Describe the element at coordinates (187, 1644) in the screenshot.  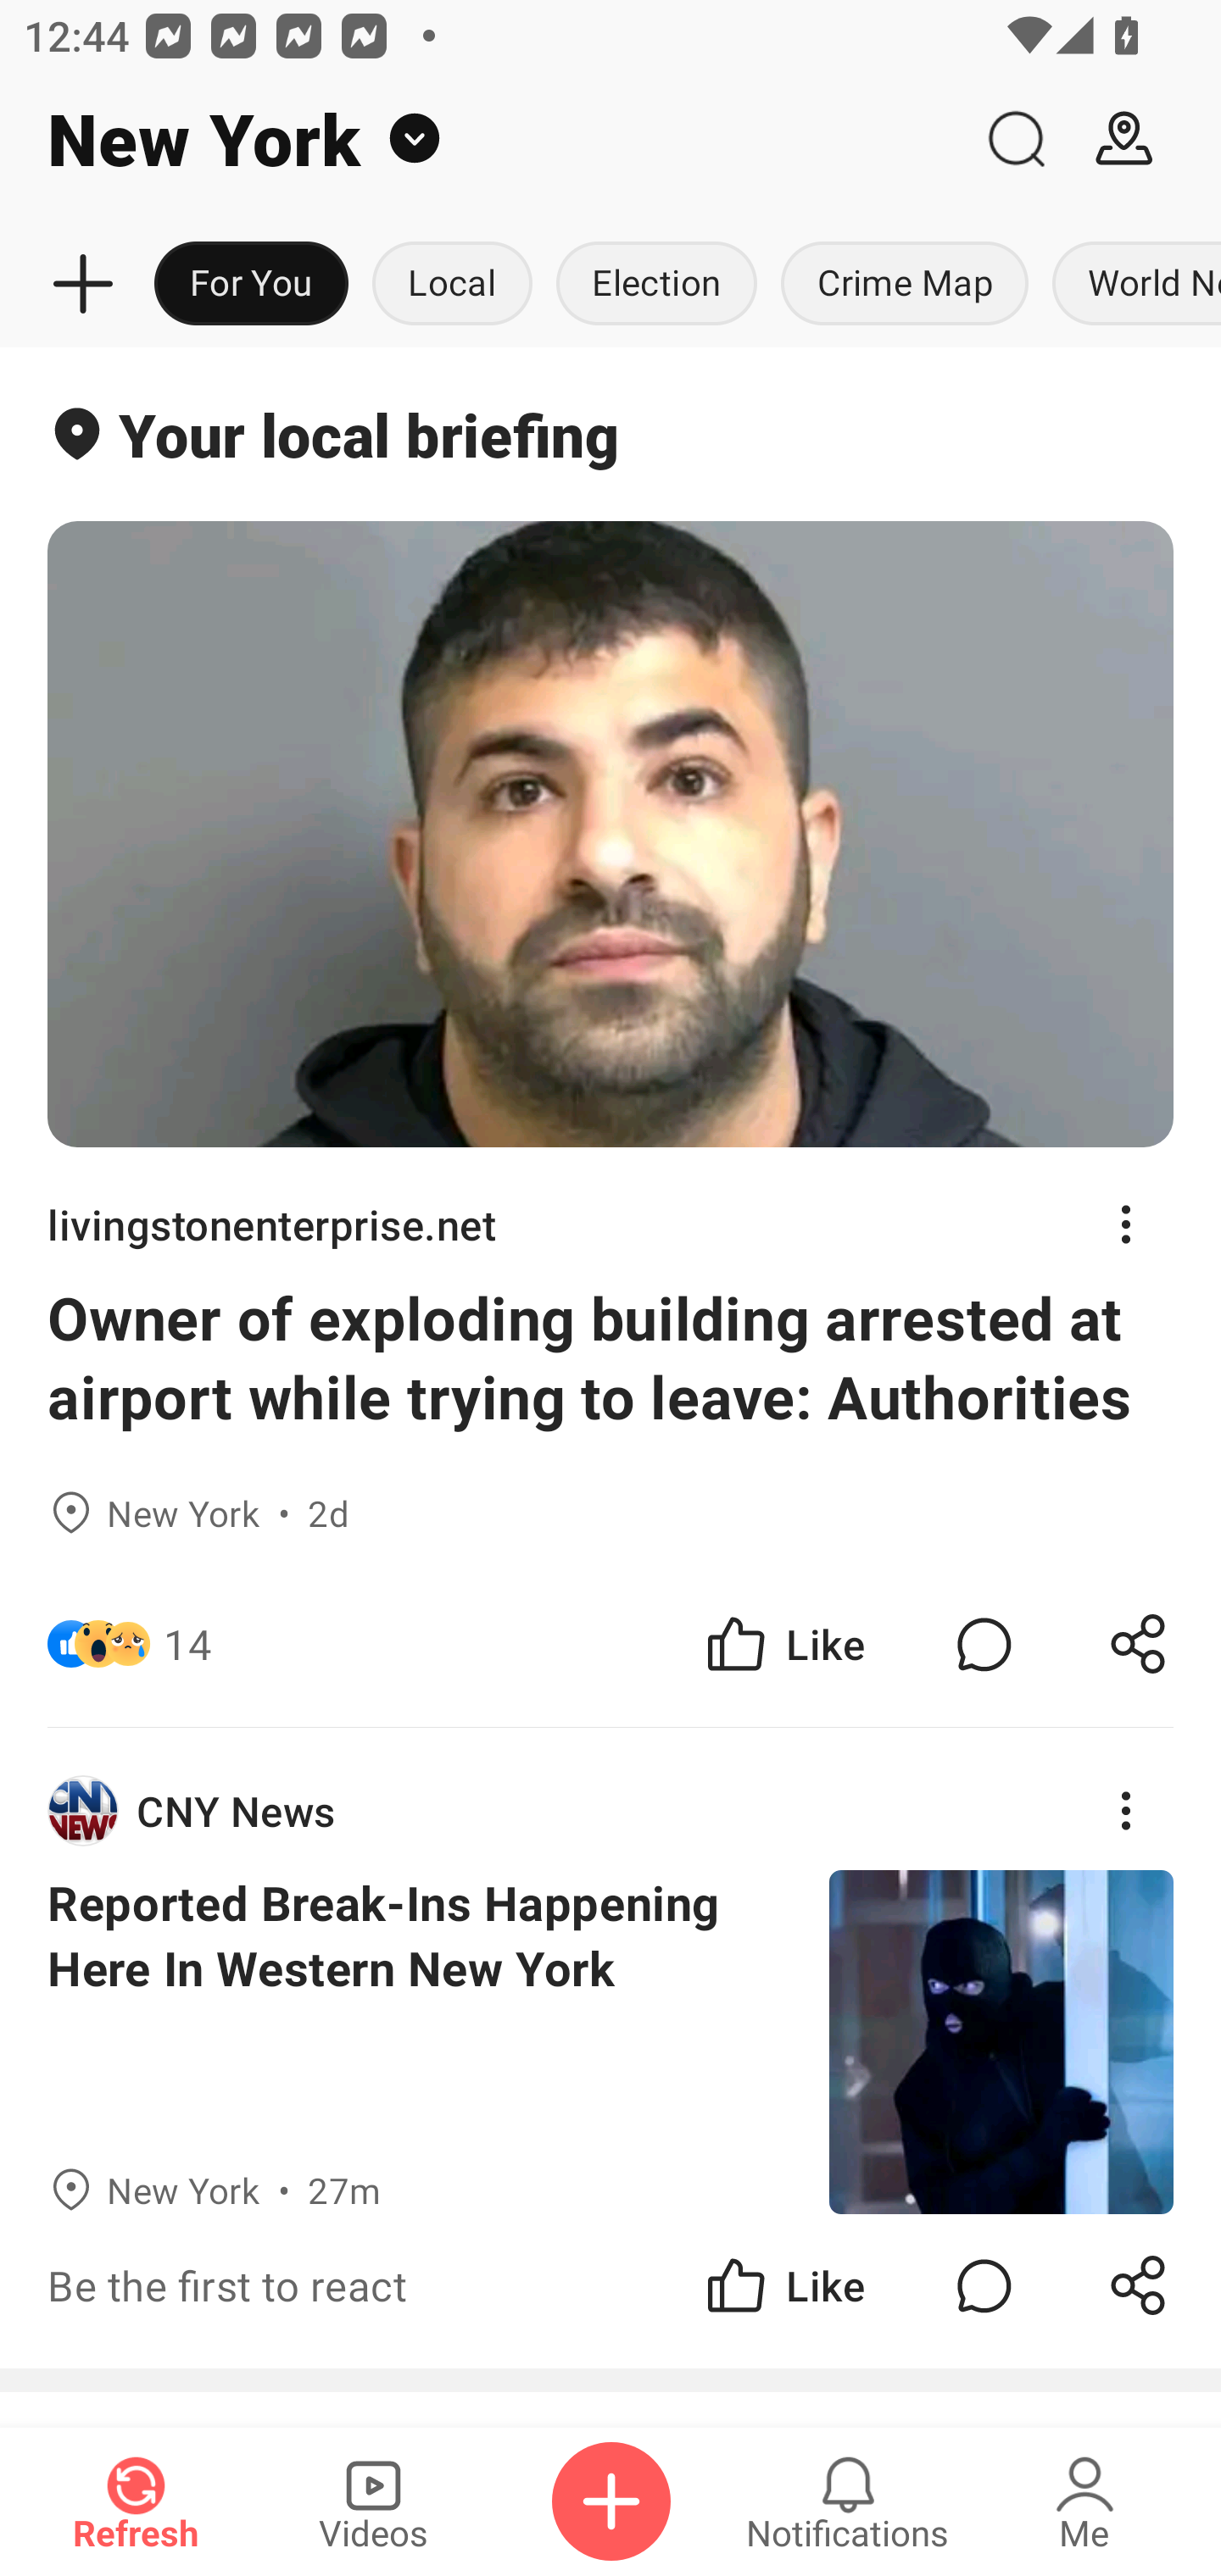
I see `14` at that location.